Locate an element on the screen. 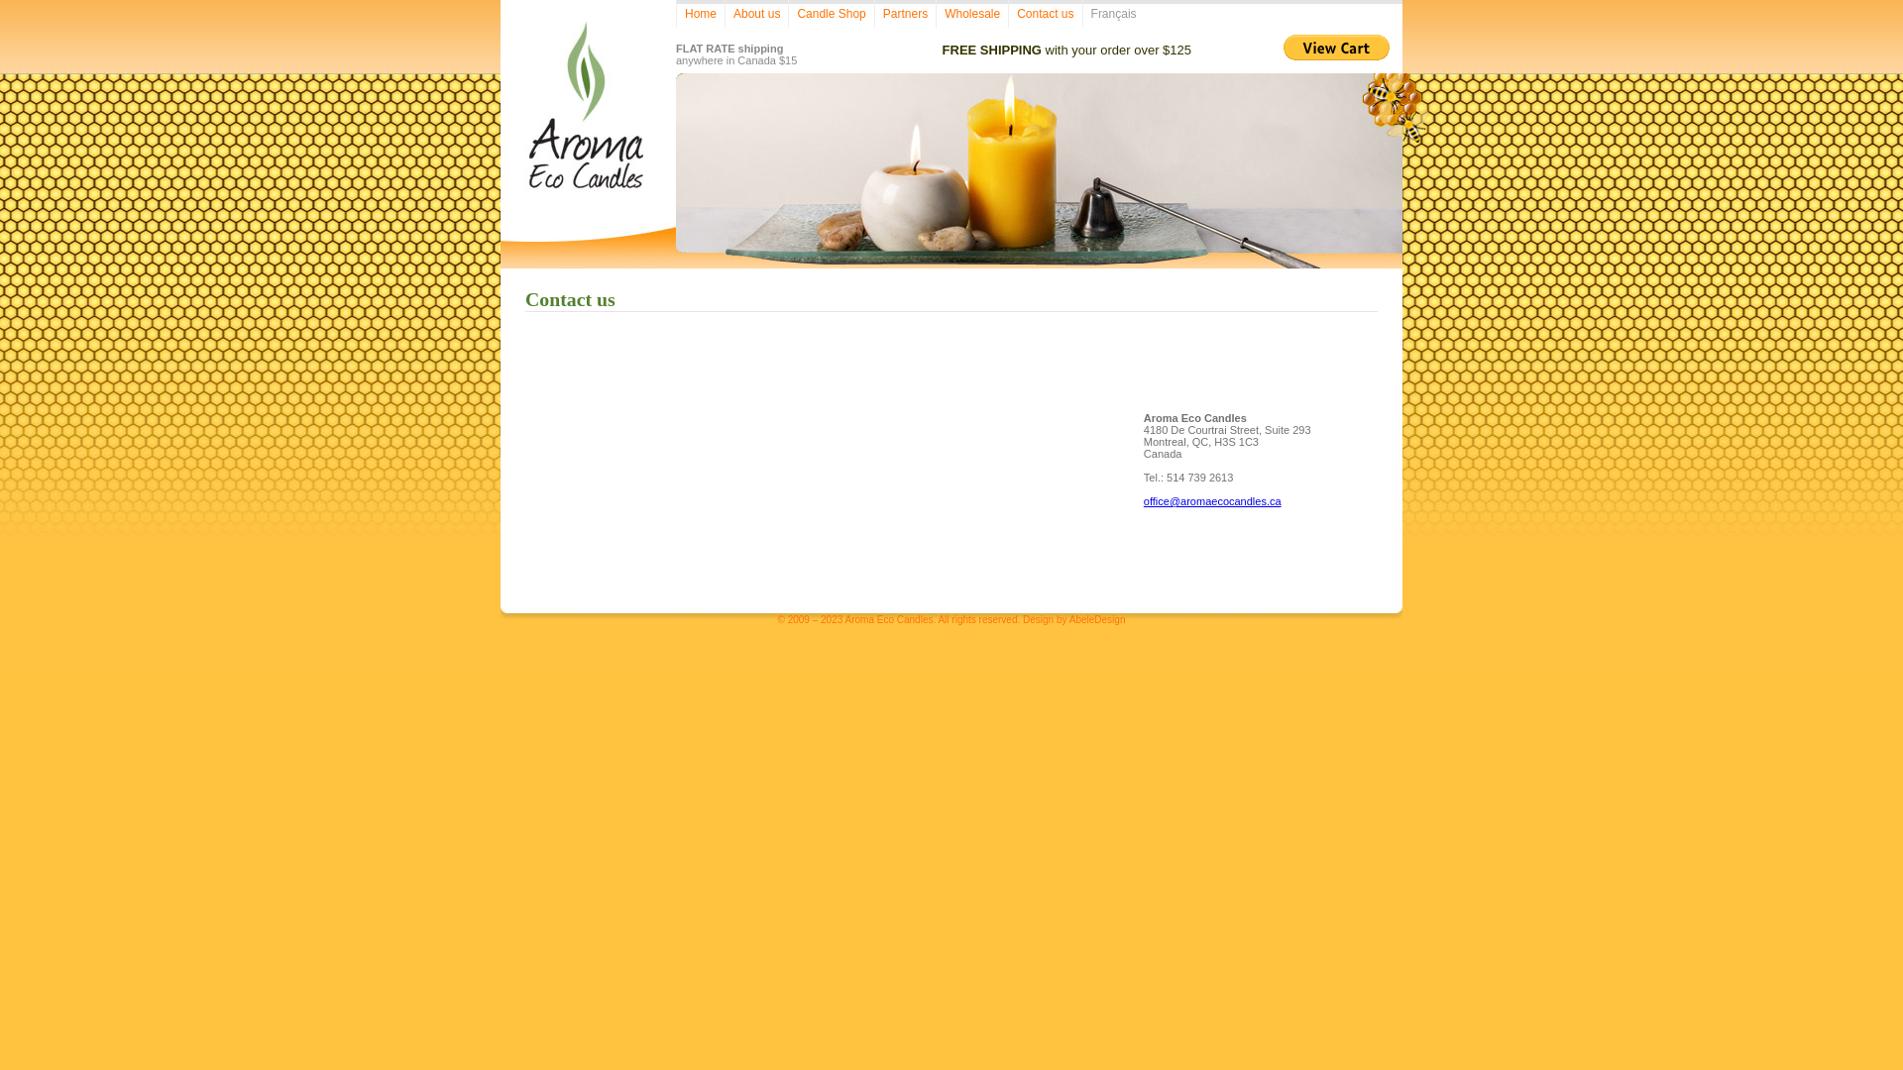 Image resolution: width=1903 pixels, height=1070 pixels. About us is located at coordinates (756, 14).